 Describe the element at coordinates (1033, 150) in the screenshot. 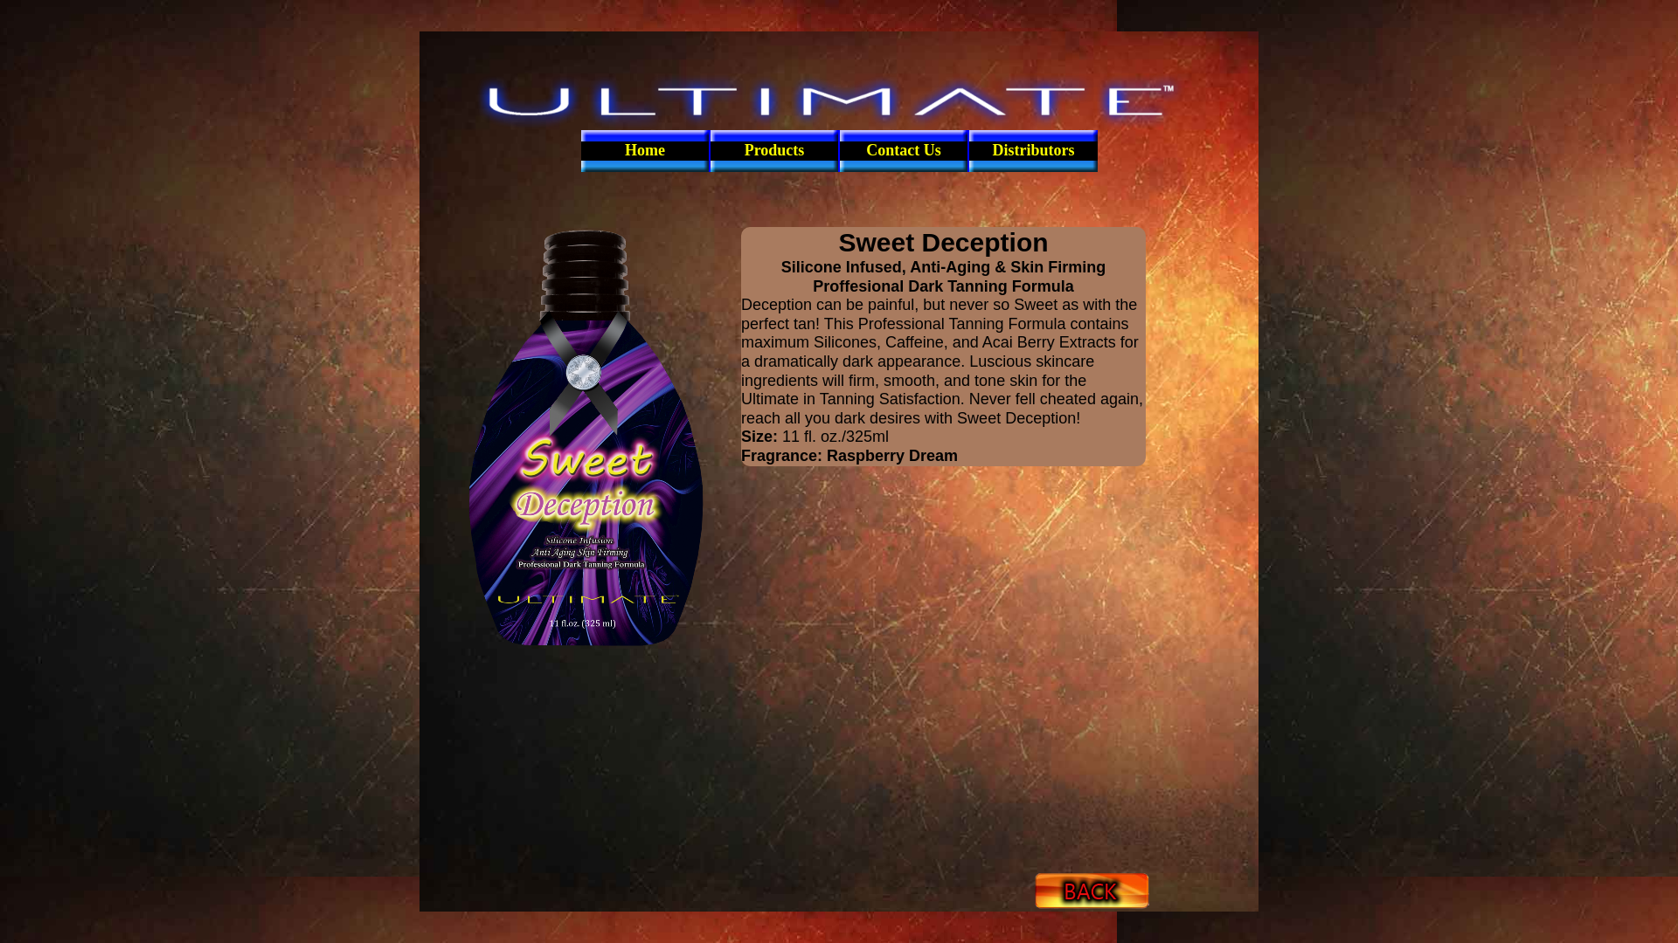

I see `Distributors` at that location.